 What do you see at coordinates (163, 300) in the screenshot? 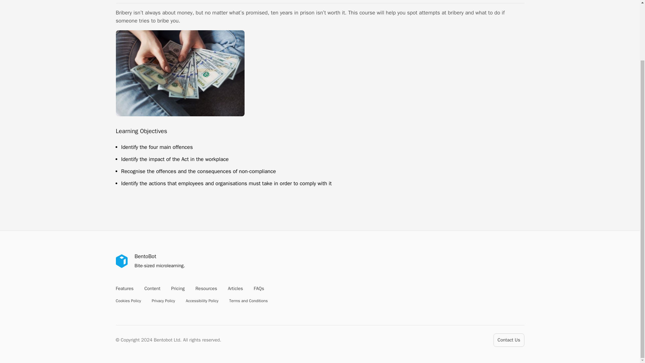
I see `Privacy Policy` at bounding box center [163, 300].